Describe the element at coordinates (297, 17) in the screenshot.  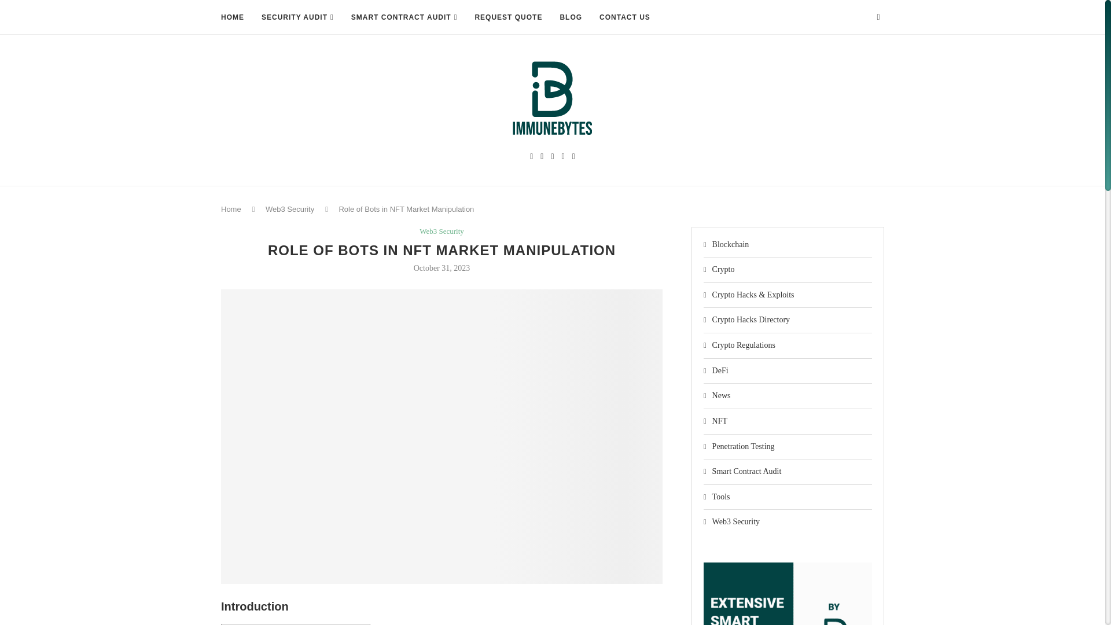
I see `SECURITY AUDIT` at that location.